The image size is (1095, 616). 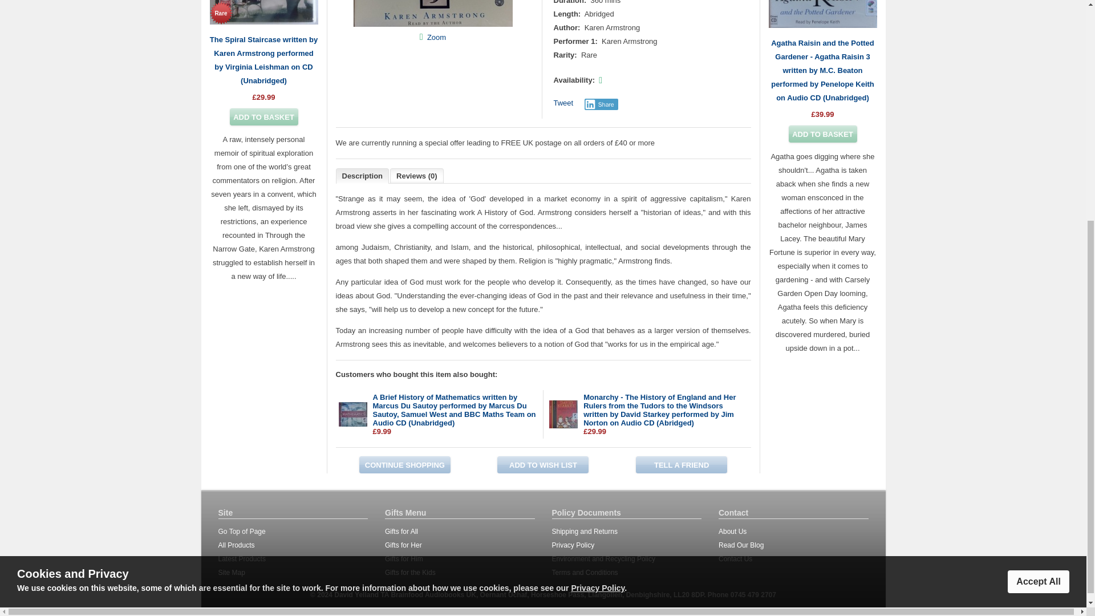 I want to click on Go Top of Page, so click(x=241, y=531).